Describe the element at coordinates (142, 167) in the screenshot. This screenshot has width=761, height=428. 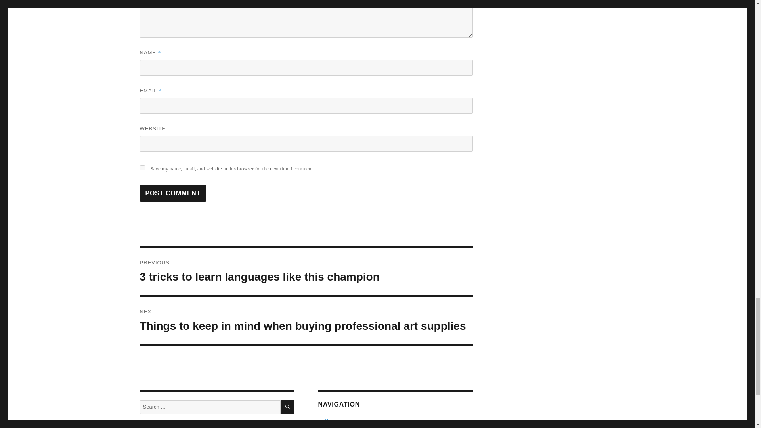
I see `yes` at that location.